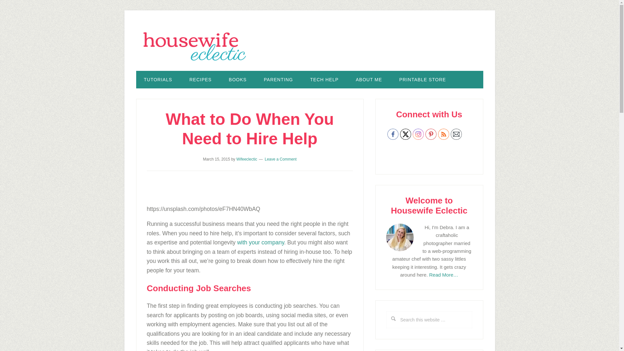 The height and width of the screenshot is (351, 624). Describe the element at coordinates (430, 134) in the screenshot. I see `Pinterest` at that location.